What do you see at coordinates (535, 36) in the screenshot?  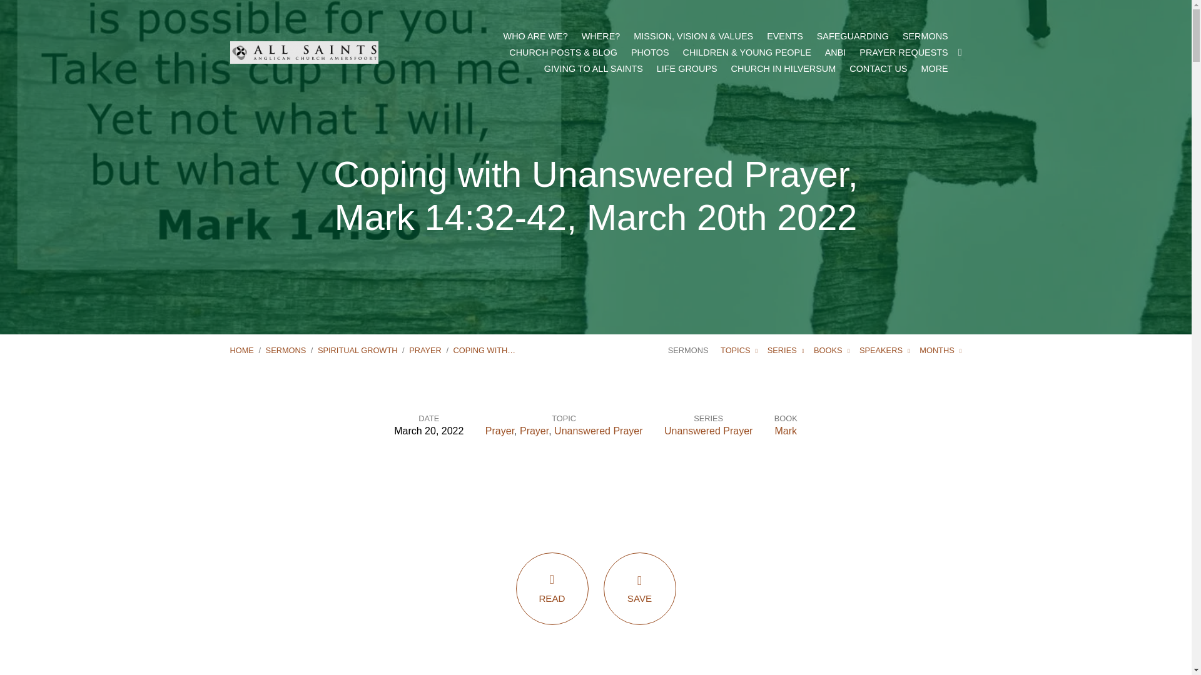 I see `WHO ARE WE?` at bounding box center [535, 36].